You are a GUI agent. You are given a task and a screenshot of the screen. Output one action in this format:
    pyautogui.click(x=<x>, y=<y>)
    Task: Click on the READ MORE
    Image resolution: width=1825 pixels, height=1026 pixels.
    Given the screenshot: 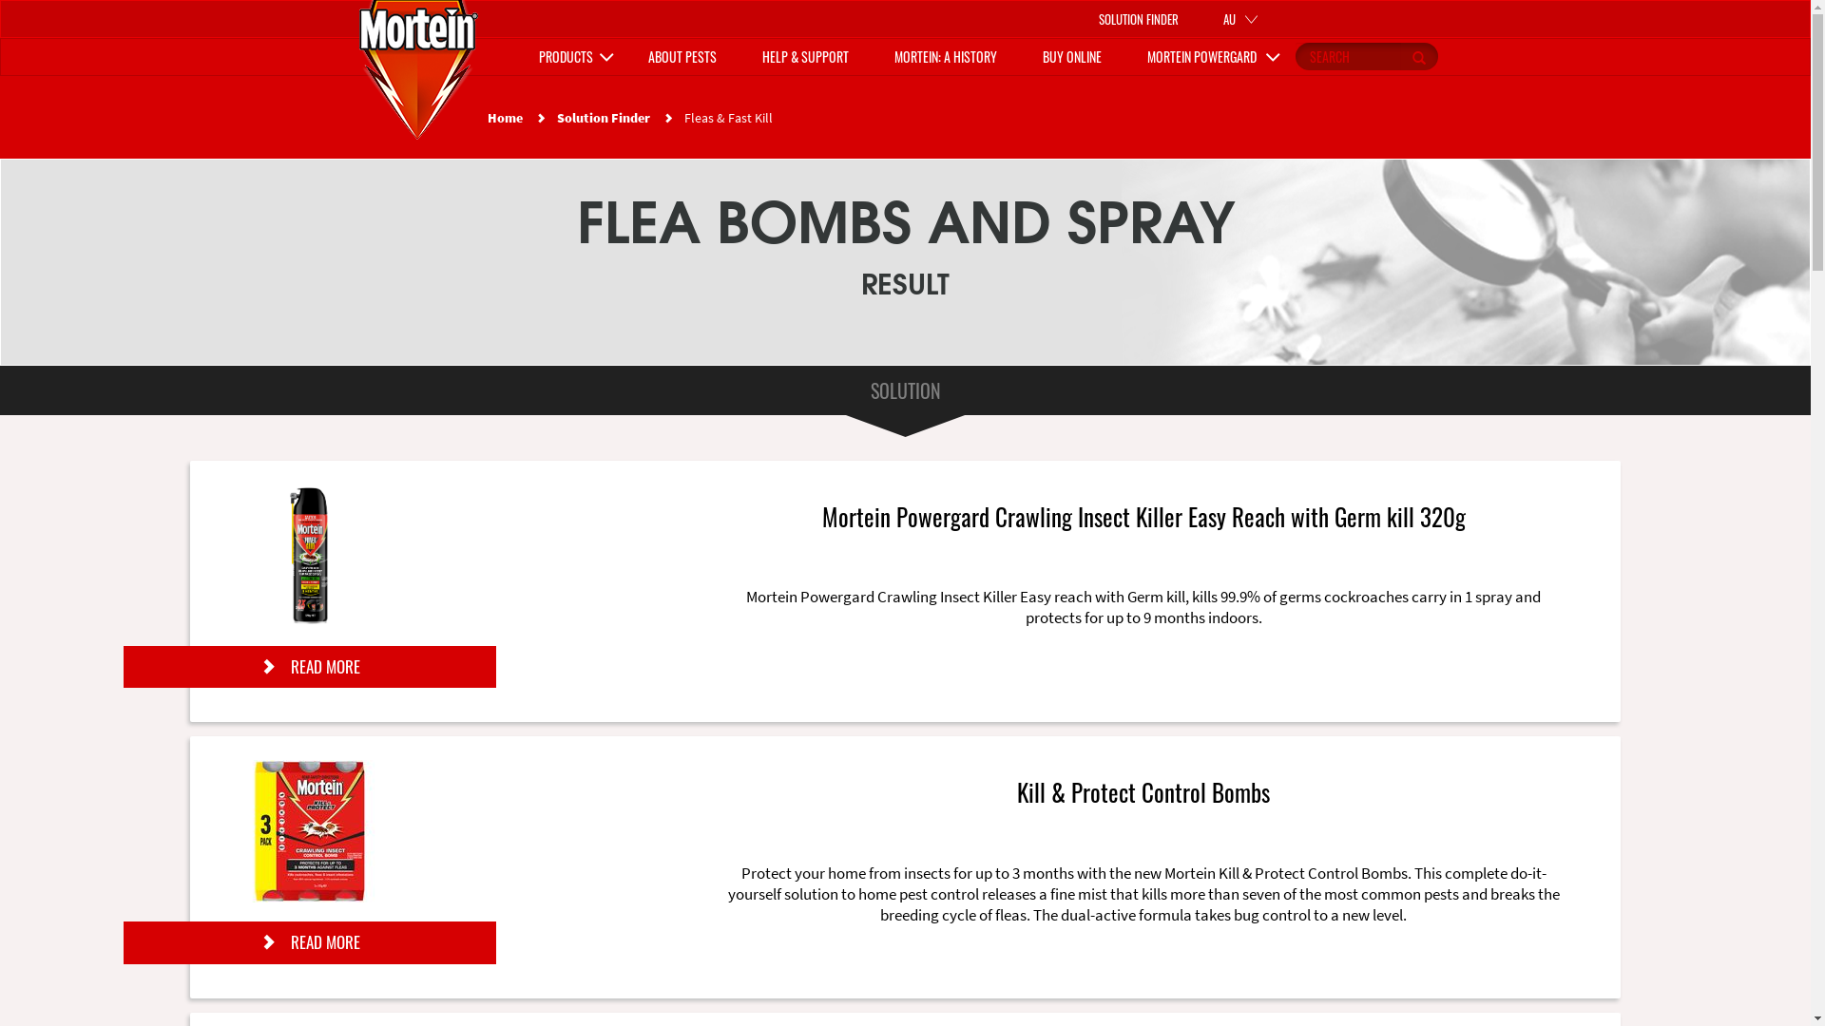 What is the action you would take?
    pyautogui.click(x=310, y=942)
    